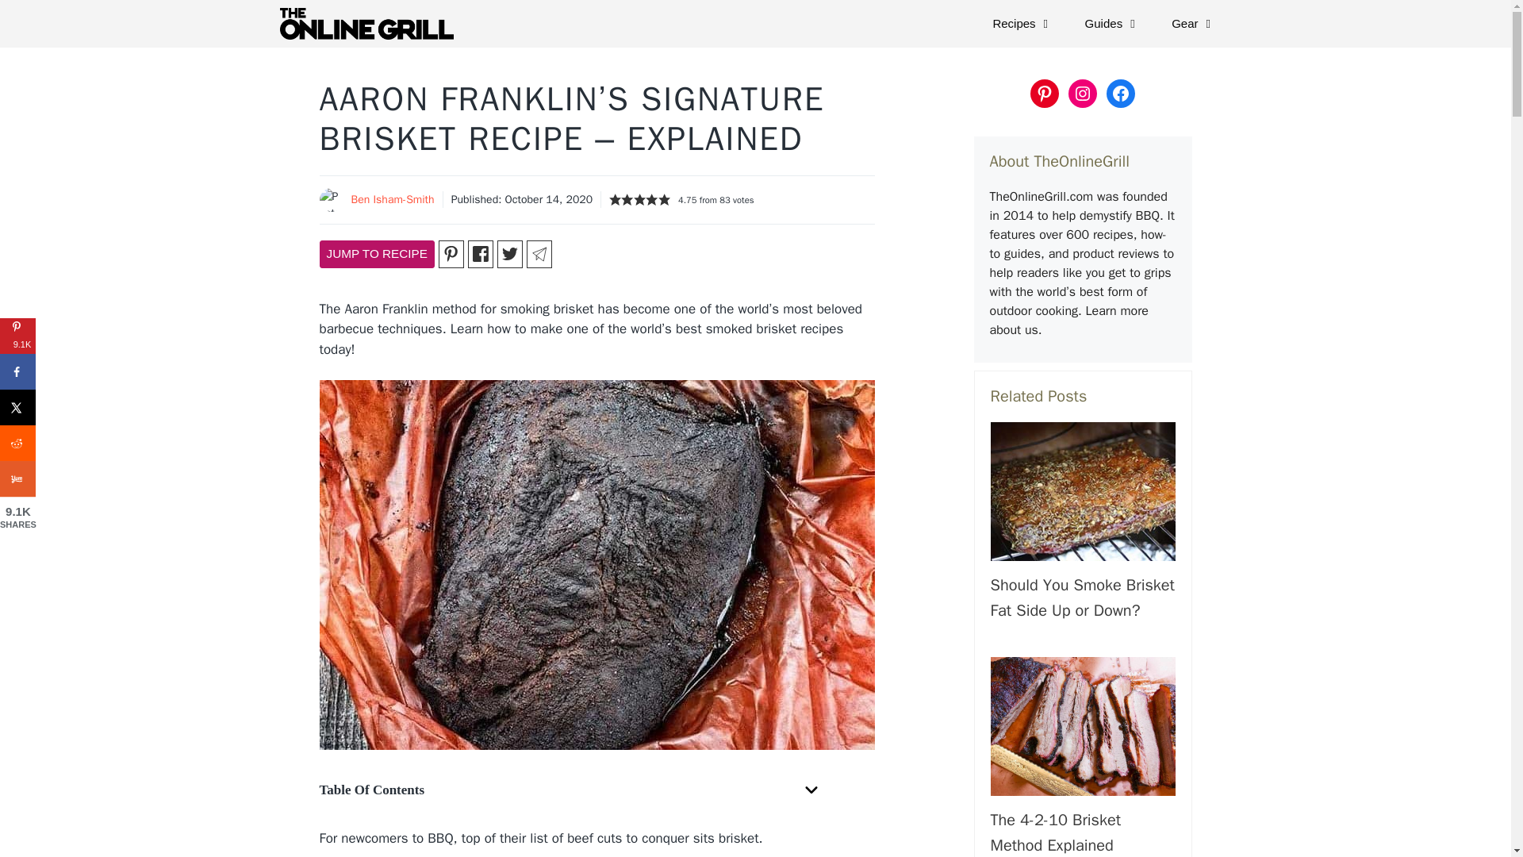  I want to click on TheOnlineGrill.com, so click(365, 24).